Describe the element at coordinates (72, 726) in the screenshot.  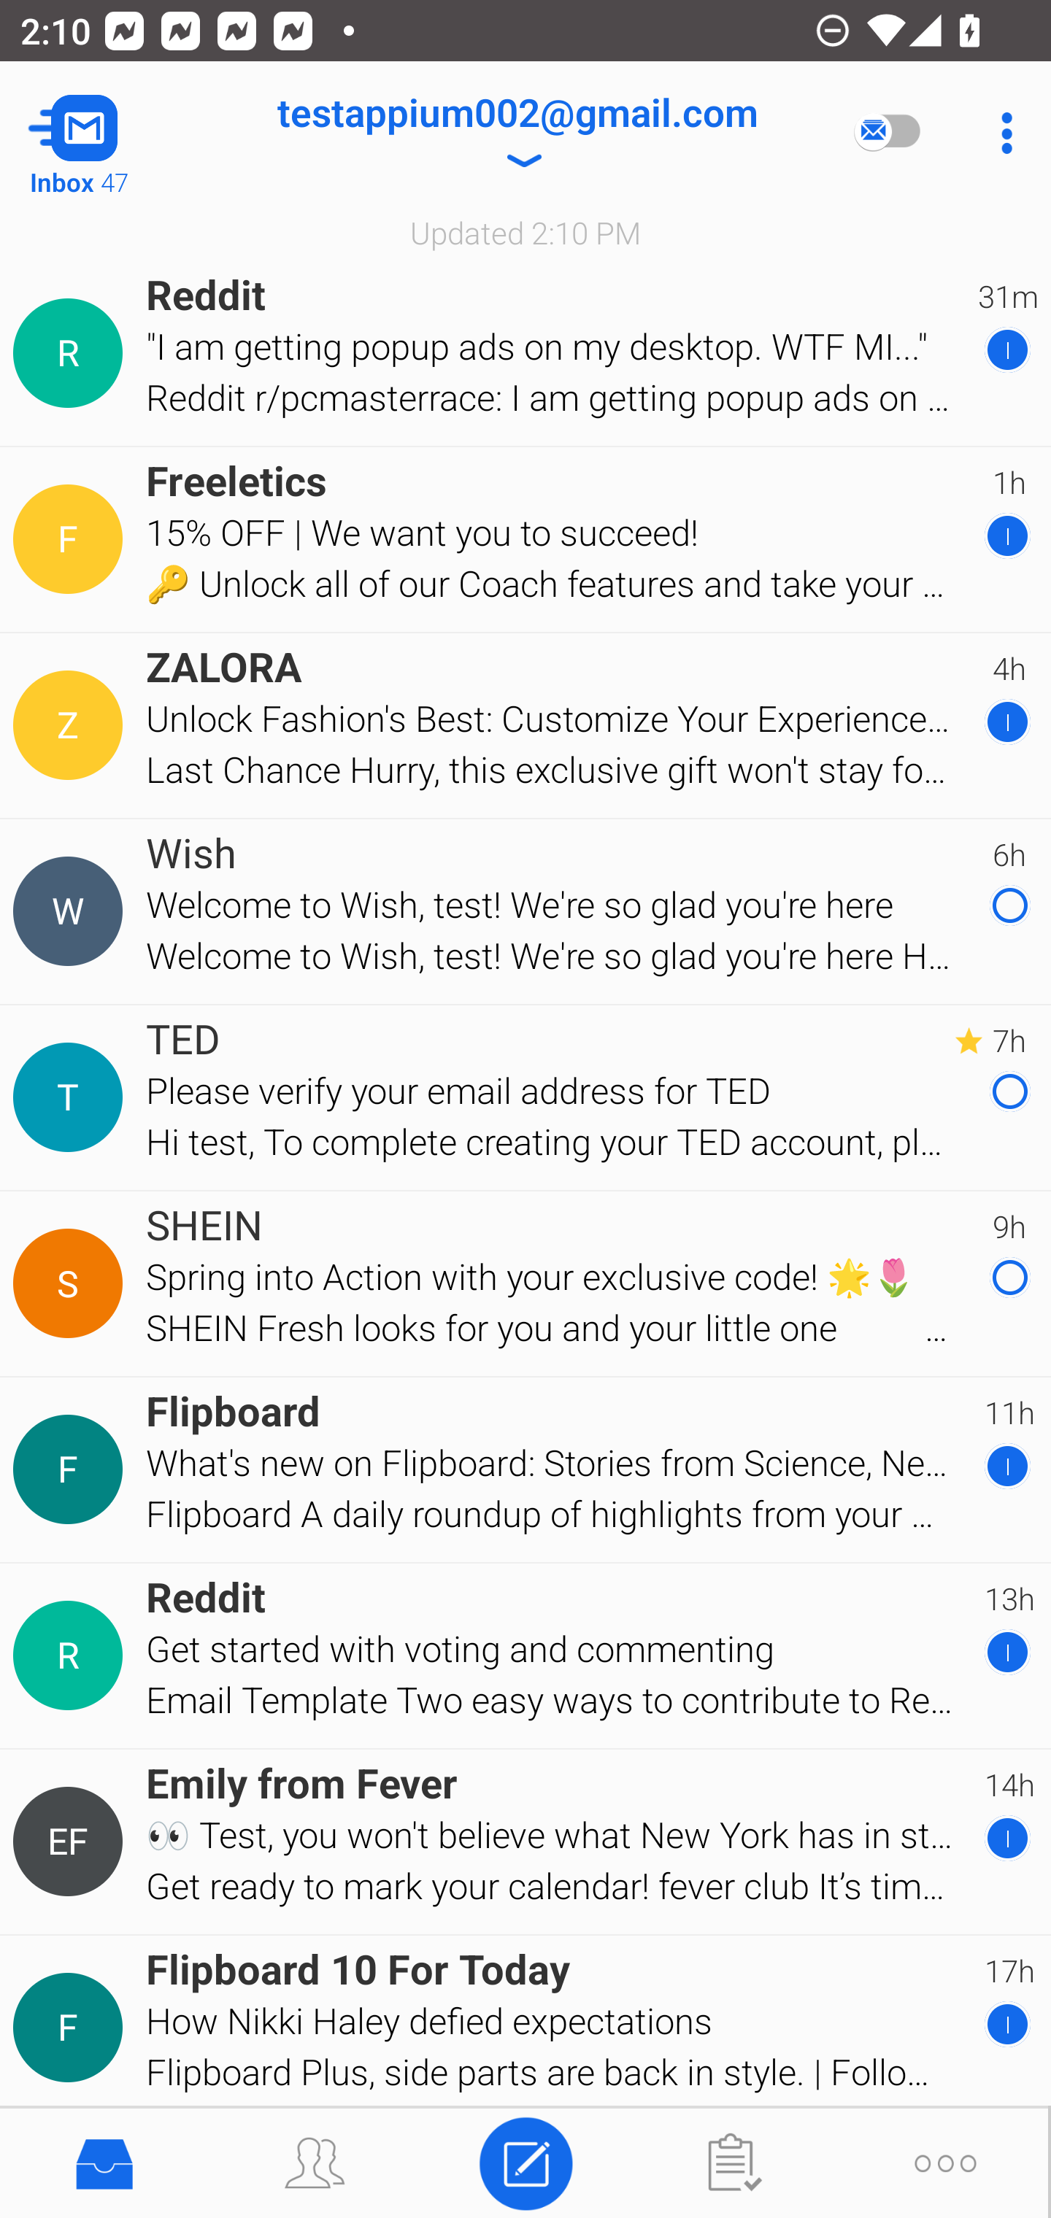
I see `Contact Details` at that location.